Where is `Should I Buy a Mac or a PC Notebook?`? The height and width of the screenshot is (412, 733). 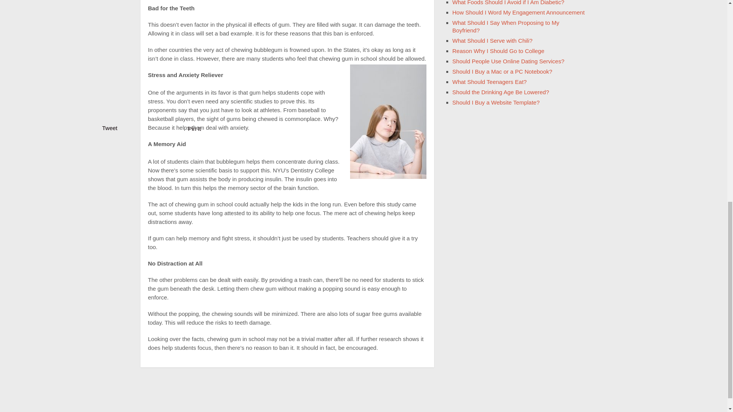
Should I Buy a Mac or a PC Notebook? is located at coordinates (502, 71).